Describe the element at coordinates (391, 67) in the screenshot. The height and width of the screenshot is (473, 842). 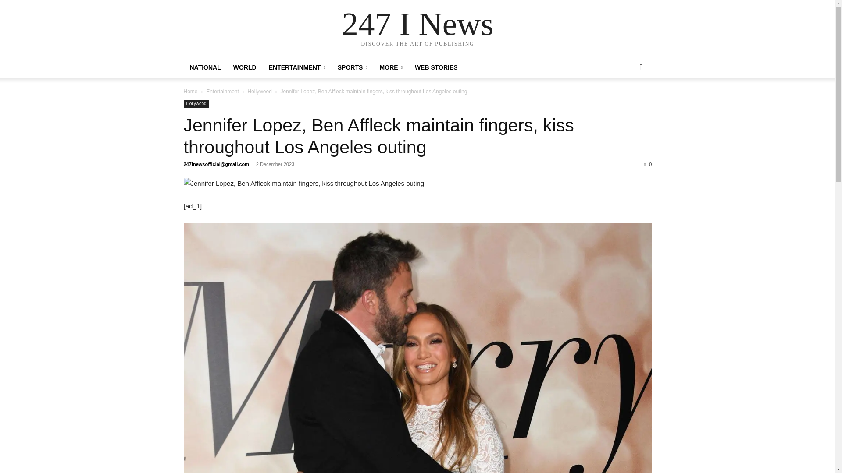
I see `MORE` at that location.